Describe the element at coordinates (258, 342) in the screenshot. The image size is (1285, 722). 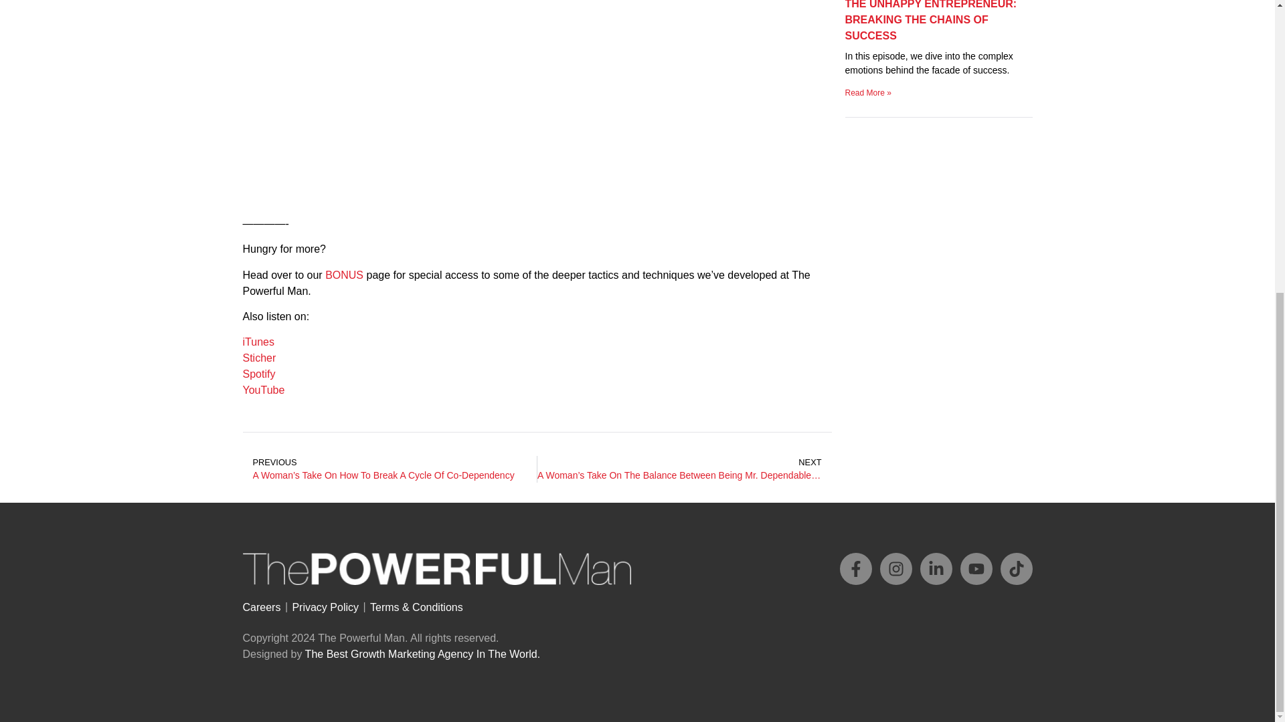
I see `iTunes` at that location.